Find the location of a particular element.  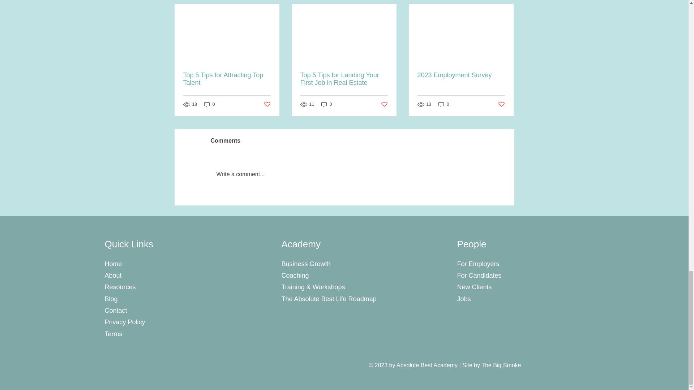

0 is located at coordinates (444, 104).